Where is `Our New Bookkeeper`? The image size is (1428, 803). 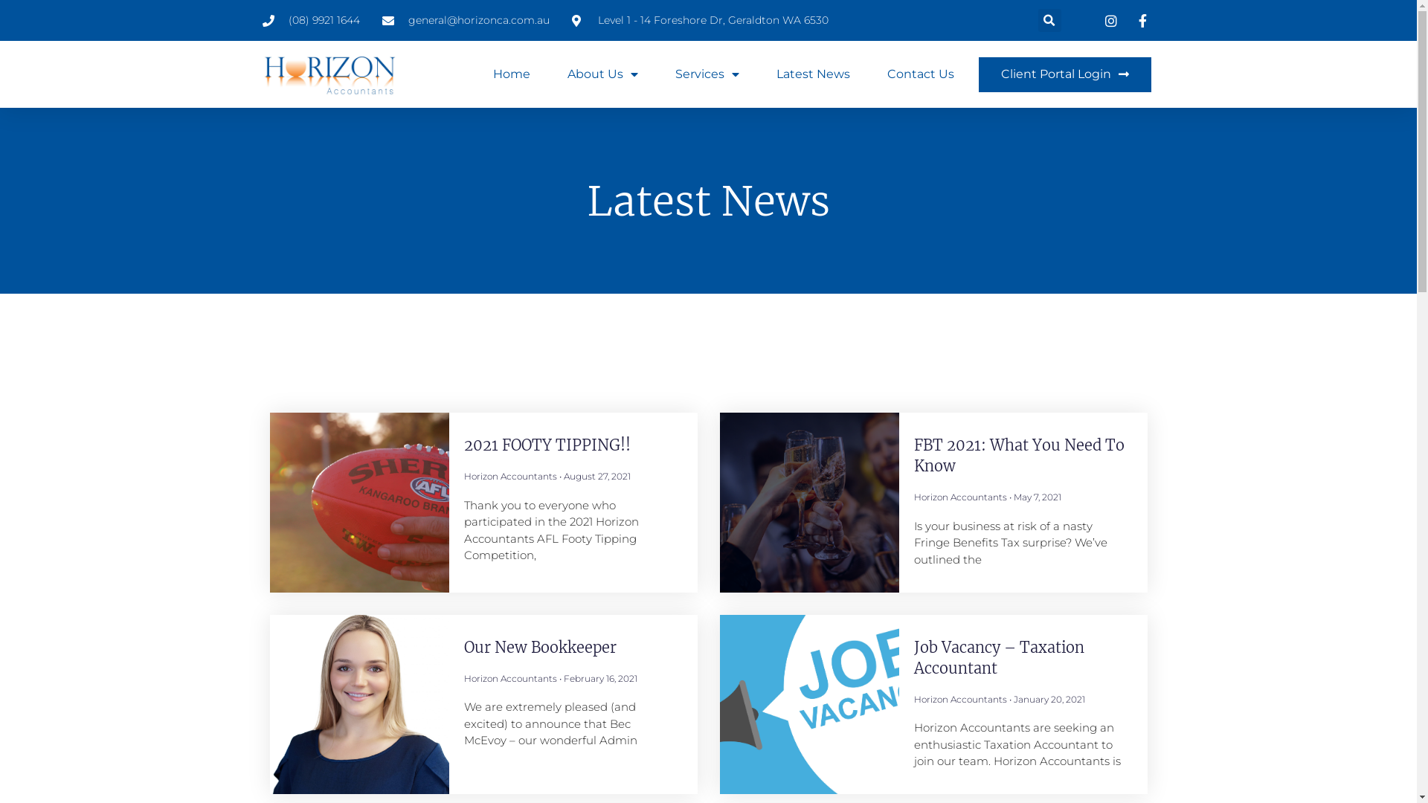 Our New Bookkeeper is located at coordinates (540, 647).